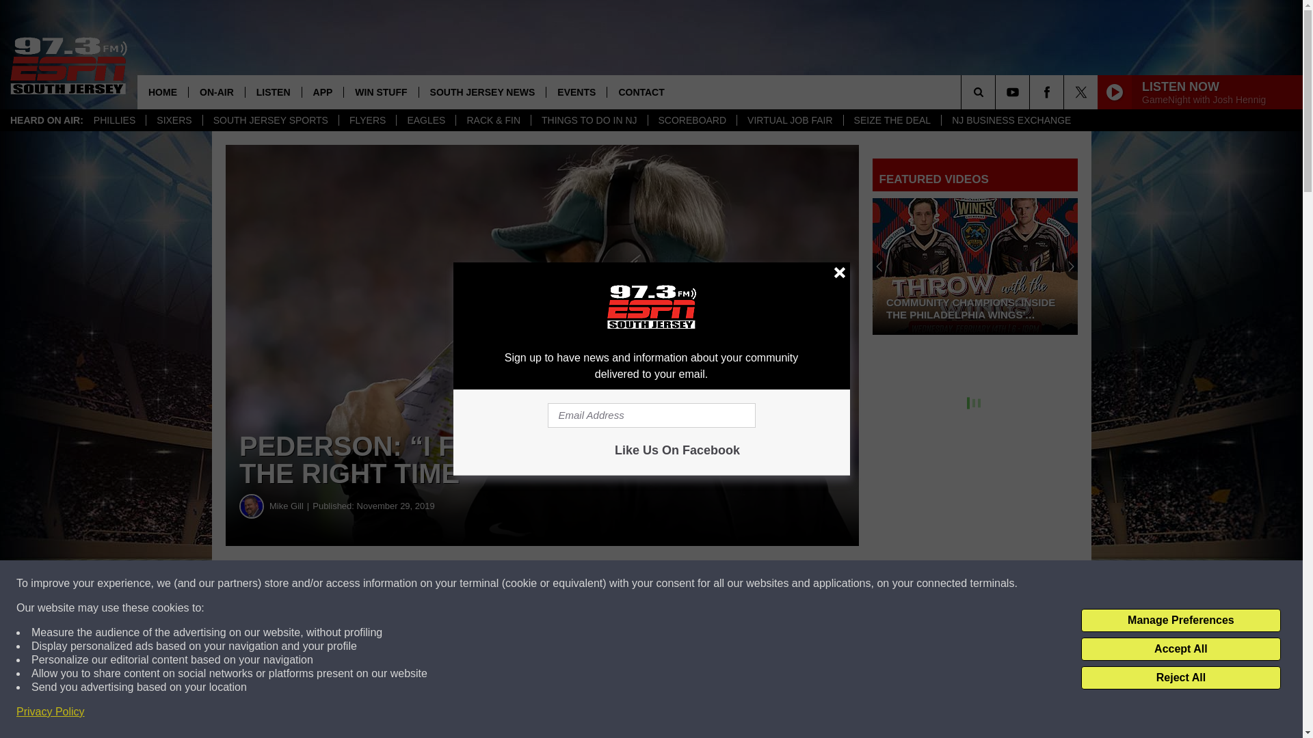  I want to click on SEARCH, so click(997, 92).